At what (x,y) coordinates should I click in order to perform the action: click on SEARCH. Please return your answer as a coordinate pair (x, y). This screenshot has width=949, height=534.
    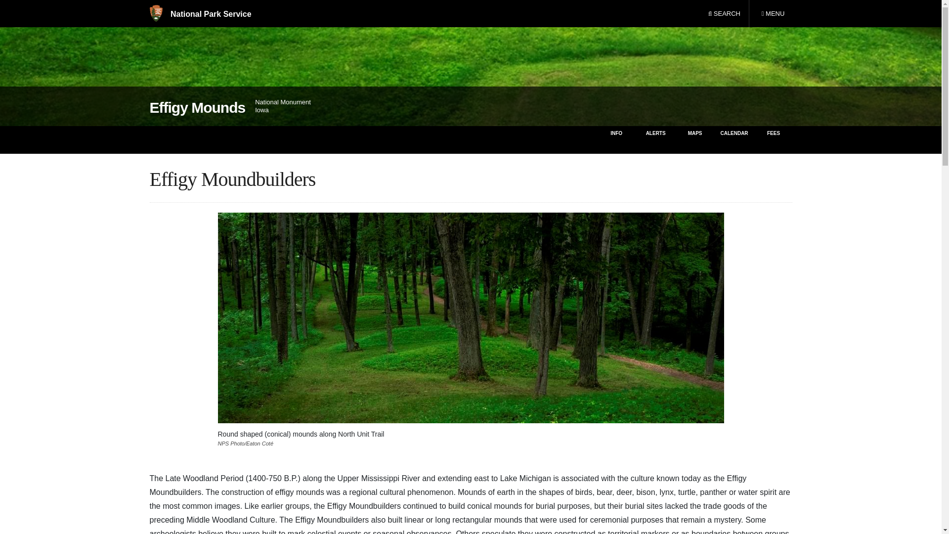
    Looking at the image, I should click on (724, 14).